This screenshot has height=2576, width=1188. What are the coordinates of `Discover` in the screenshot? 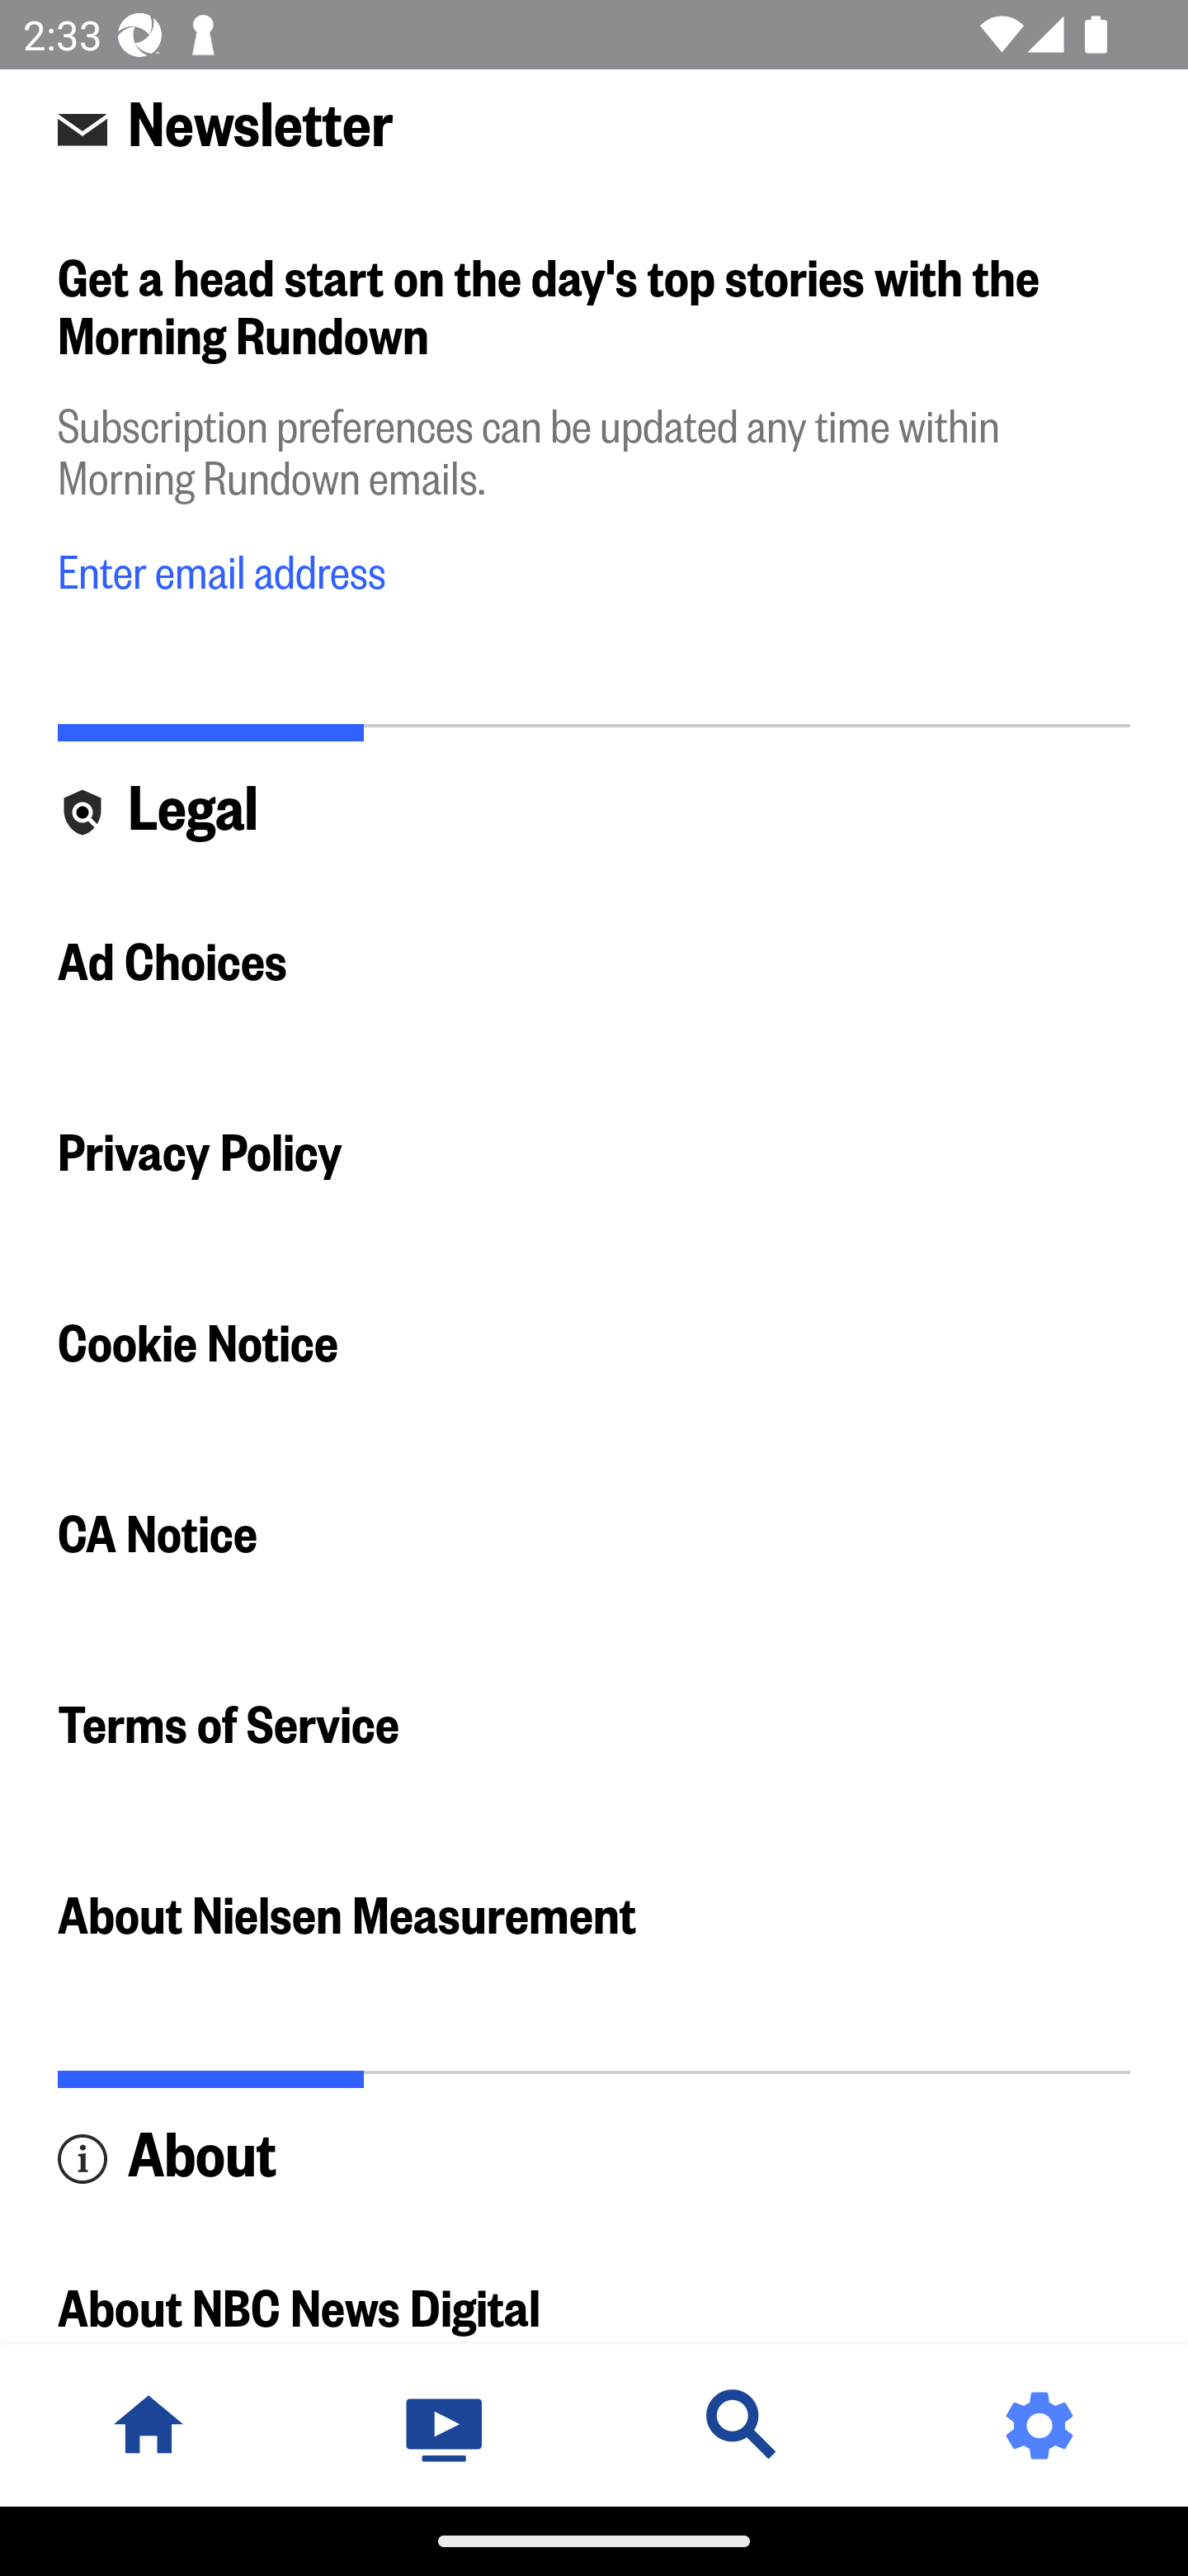 It's located at (742, 2425).